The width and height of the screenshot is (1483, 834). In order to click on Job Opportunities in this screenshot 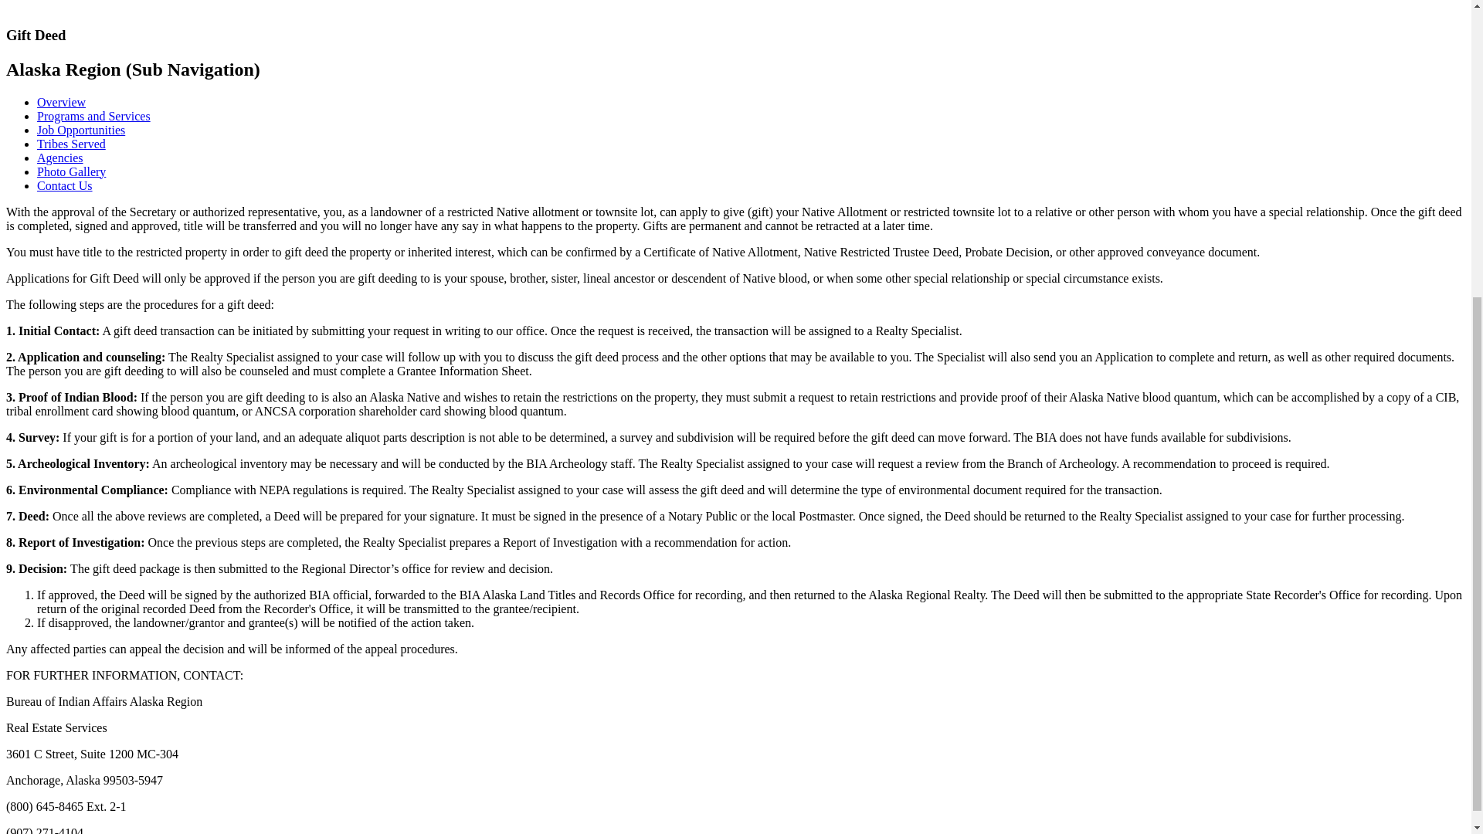, I will do `click(80, 130)`.